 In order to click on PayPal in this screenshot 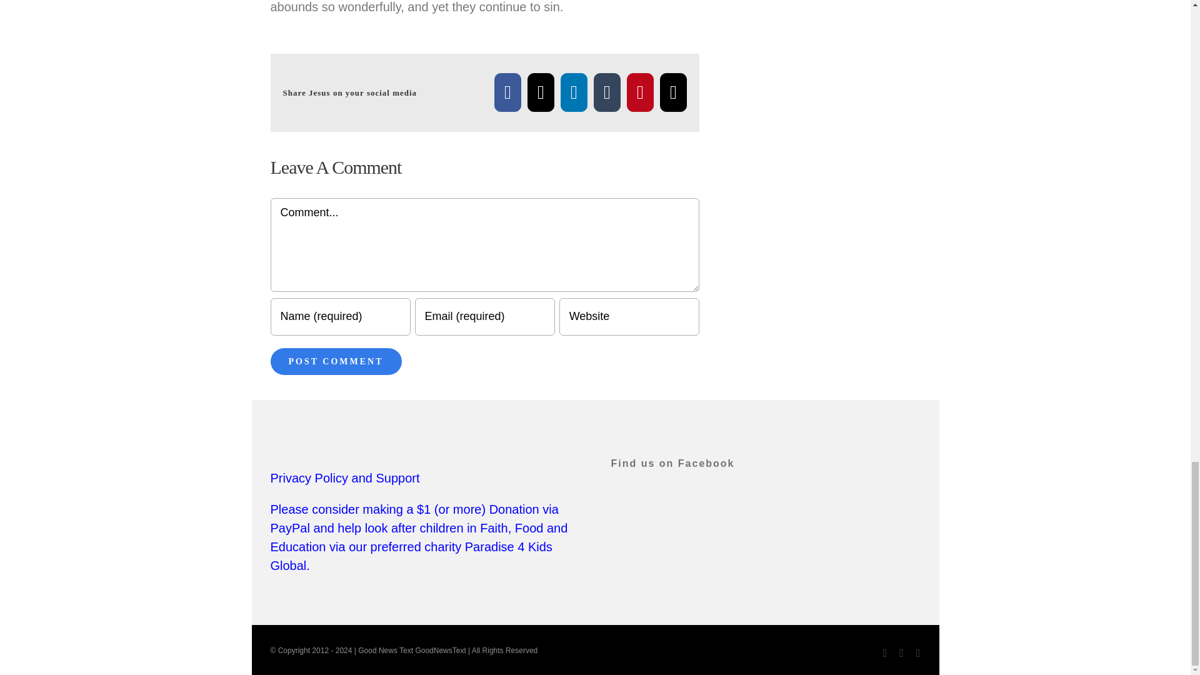, I will do `click(918, 652)`.